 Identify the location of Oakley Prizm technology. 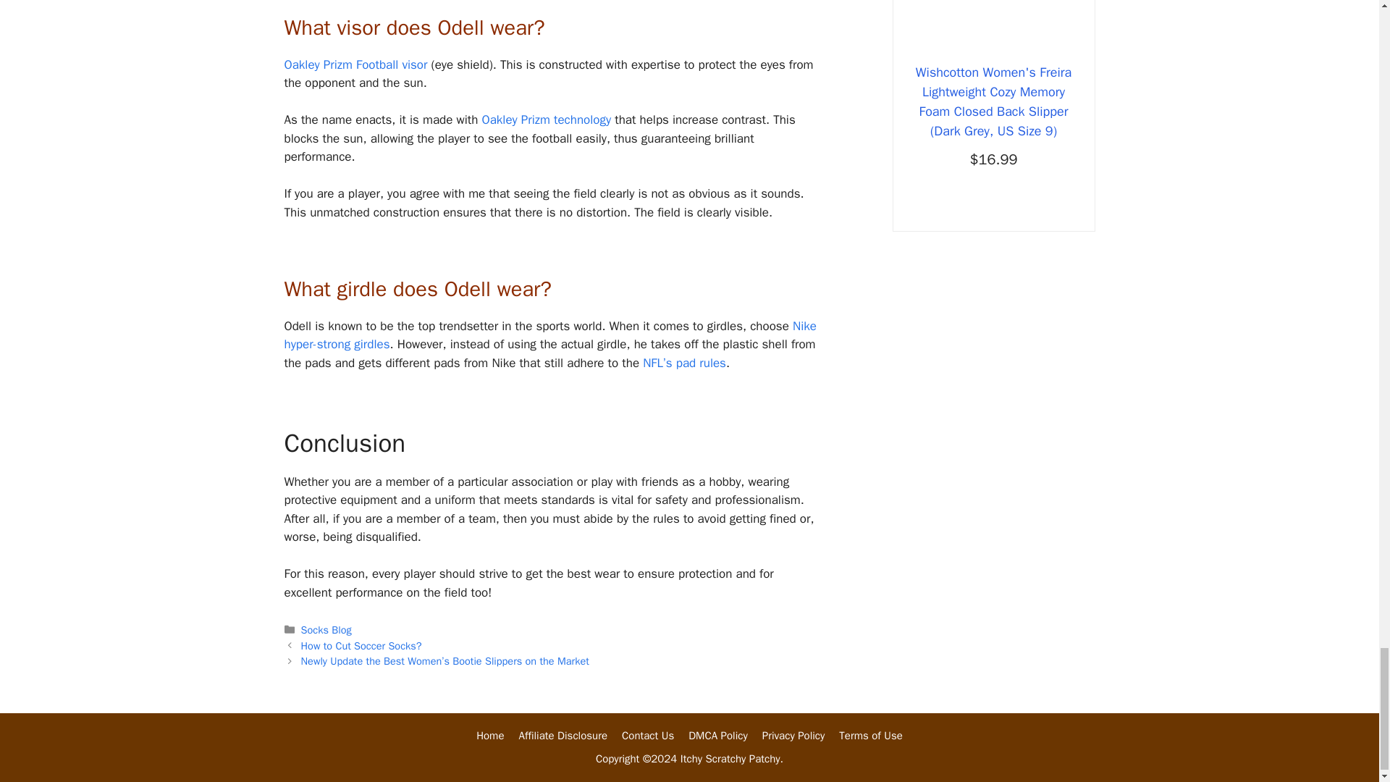
(546, 120).